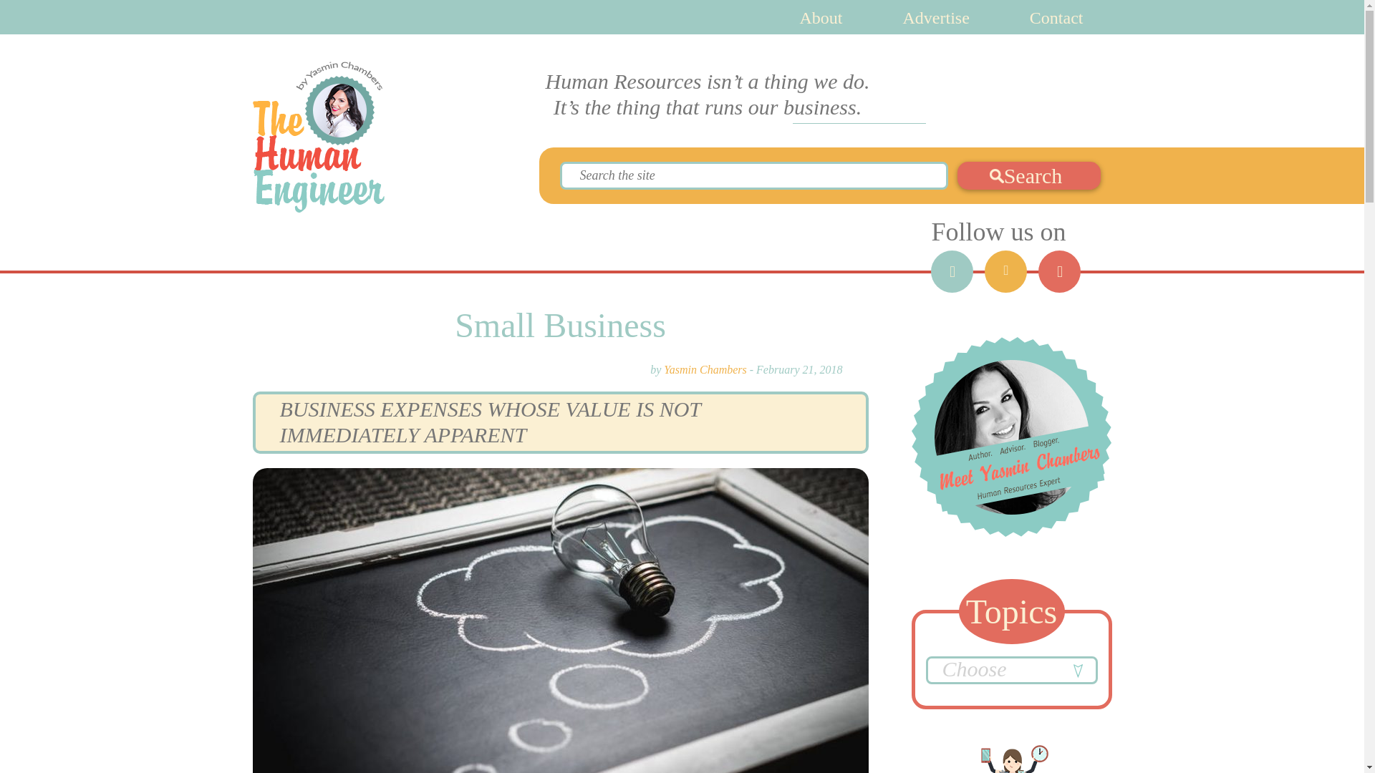 Image resolution: width=1375 pixels, height=773 pixels. Describe the element at coordinates (753, 175) in the screenshot. I see `Search the site` at that location.